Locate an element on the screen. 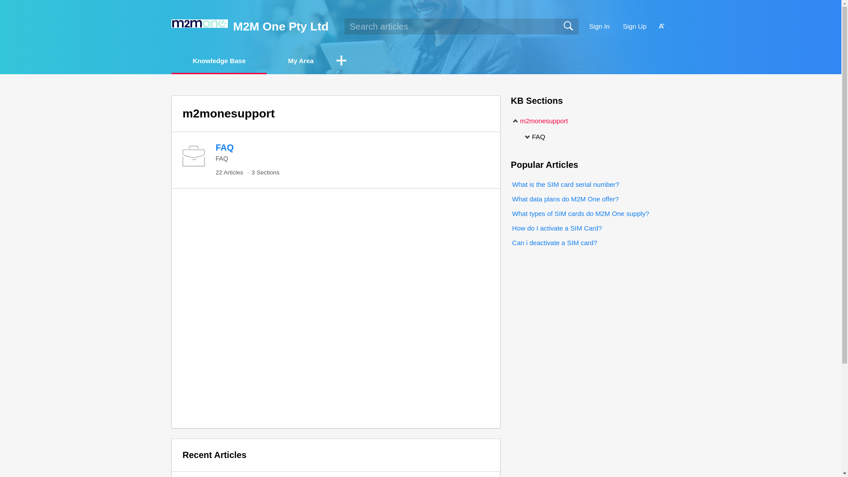 Image resolution: width=848 pixels, height=477 pixels. What types of SIM cards do M2M One supply? is located at coordinates (580, 214).